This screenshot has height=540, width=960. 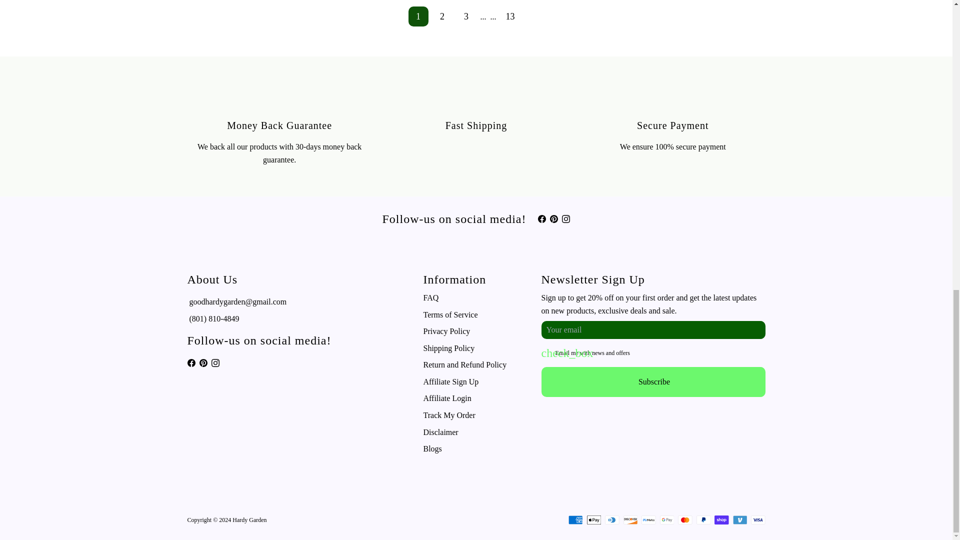 What do you see at coordinates (648, 520) in the screenshot?
I see `Meta Pay` at bounding box center [648, 520].